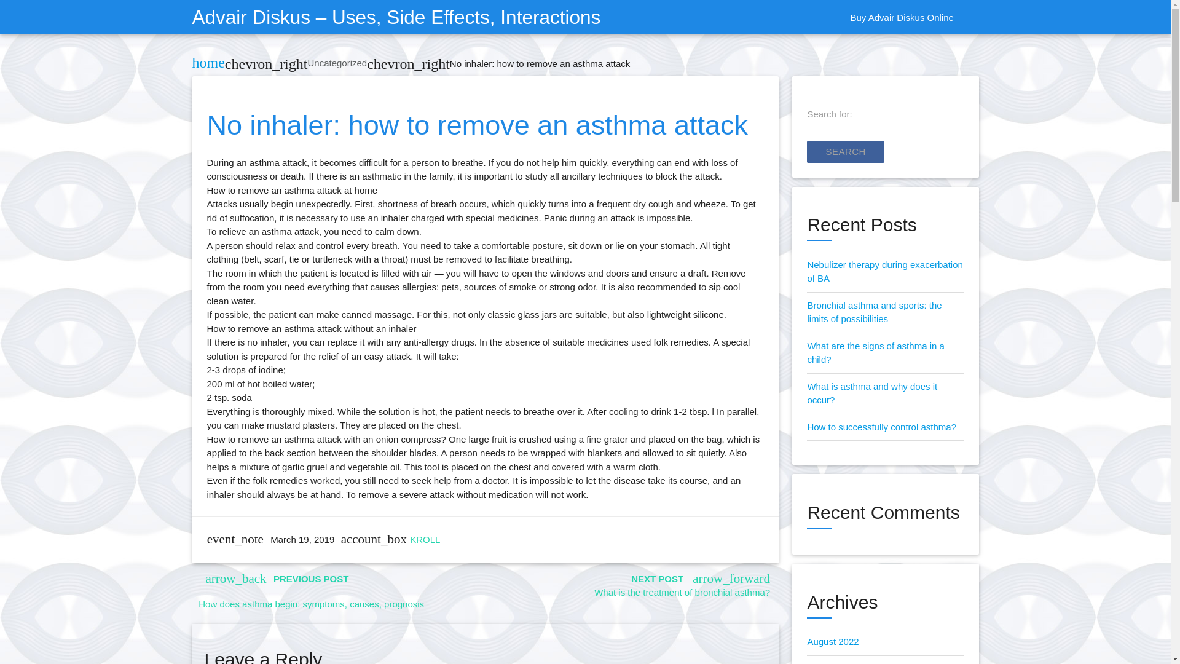 This screenshot has width=1180, height=664. What do you see at coordinates (826, 663) in the screenshot?
I see `July 2022` at bounding box center [826, 663].